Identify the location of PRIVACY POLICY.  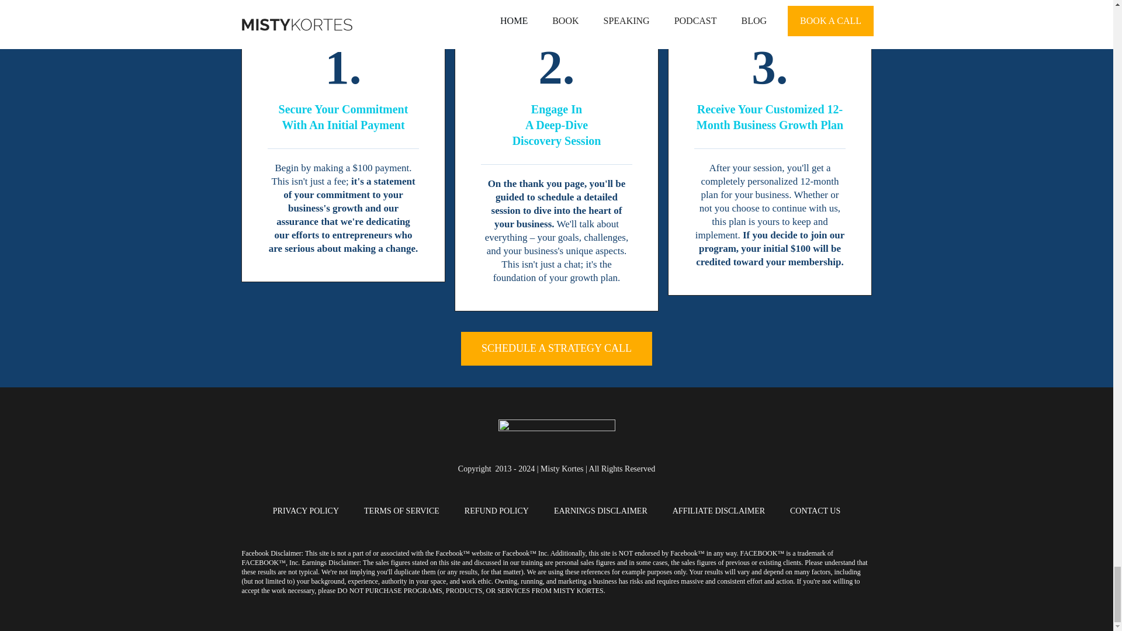
(305, 511).